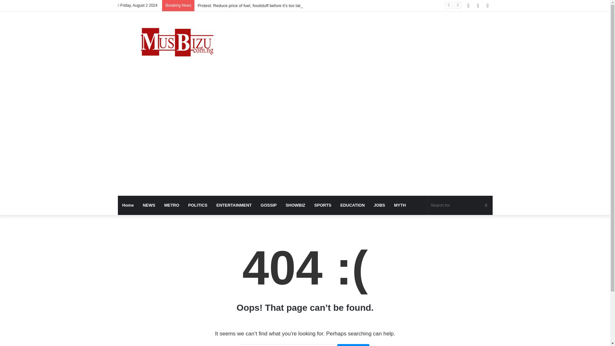 The image size is (615, 346). Describe the element at coordinates (460, 205) in the screenshot. I see `Search for` at that location.